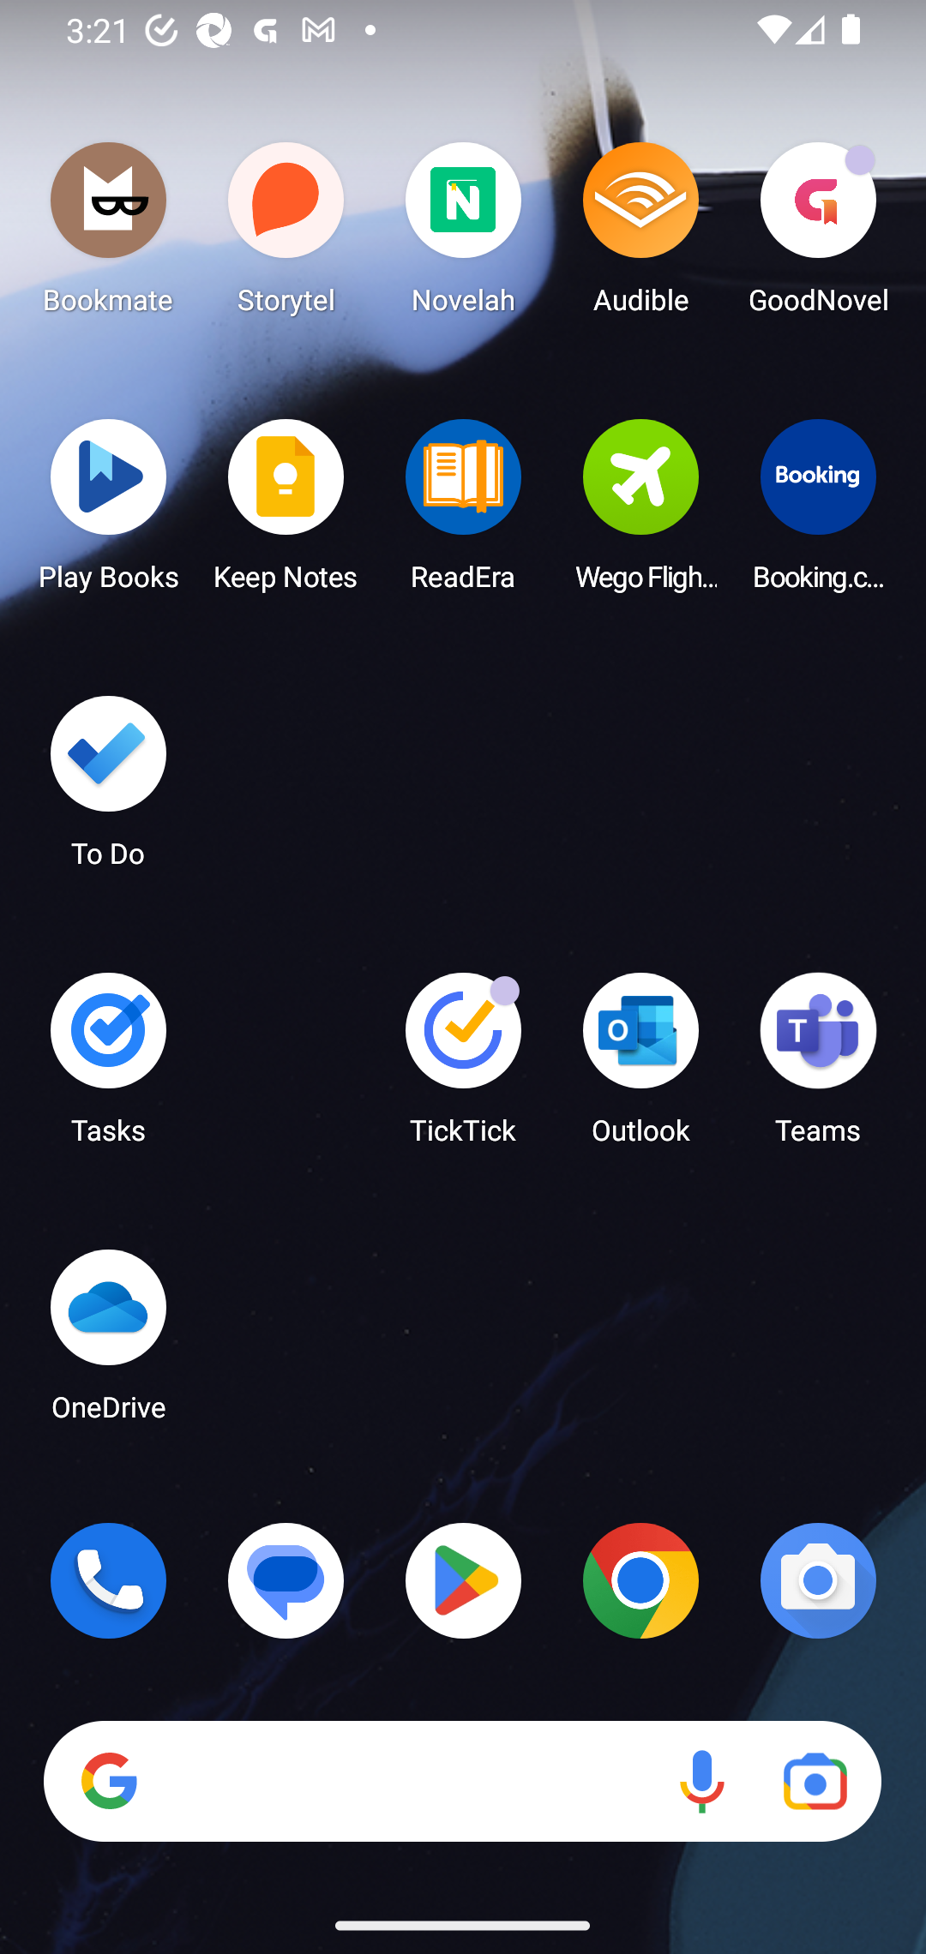  What do you see at coordinates (108, 235) in the screenshot?
I see `Bookmate` at bounding box center [108, 235].